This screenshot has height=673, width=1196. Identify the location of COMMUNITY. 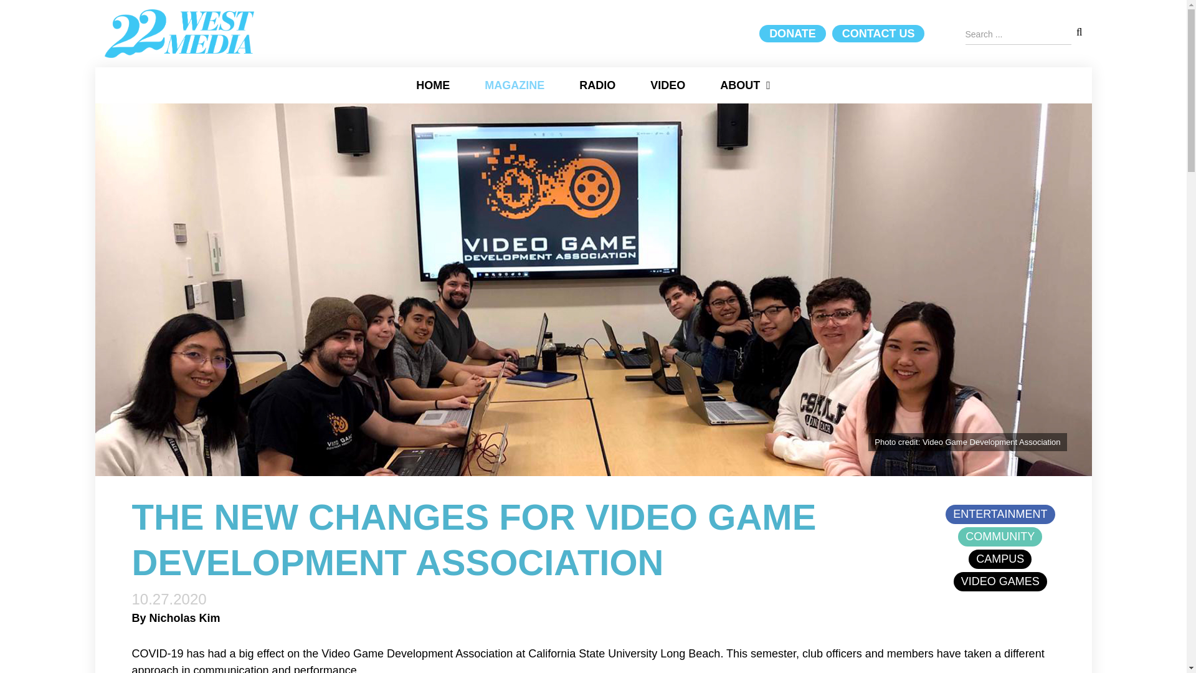
(1000, 537).